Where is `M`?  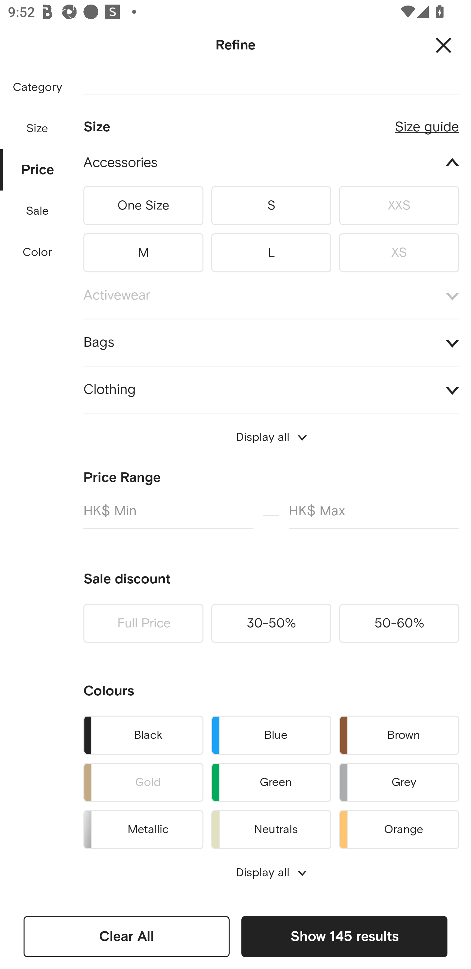
M is located at coordinates (143, 250).